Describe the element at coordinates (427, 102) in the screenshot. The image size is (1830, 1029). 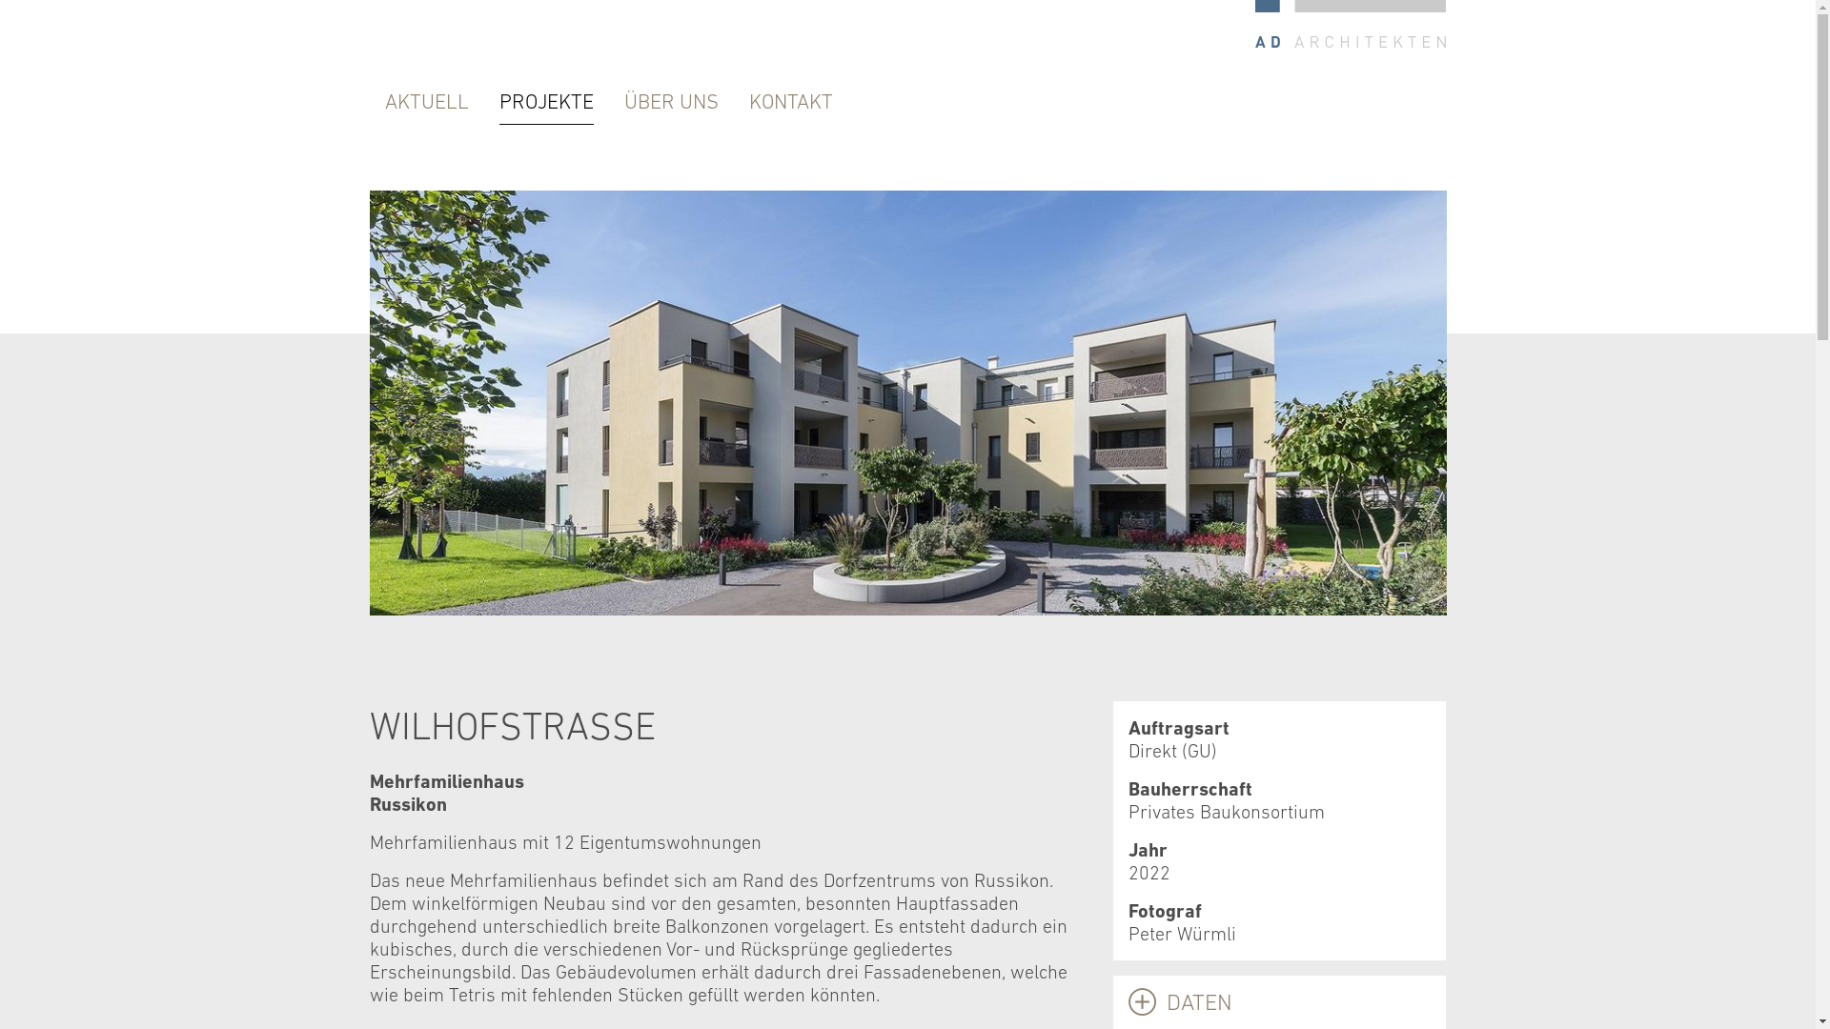
I see `AKTUELL` at that location.